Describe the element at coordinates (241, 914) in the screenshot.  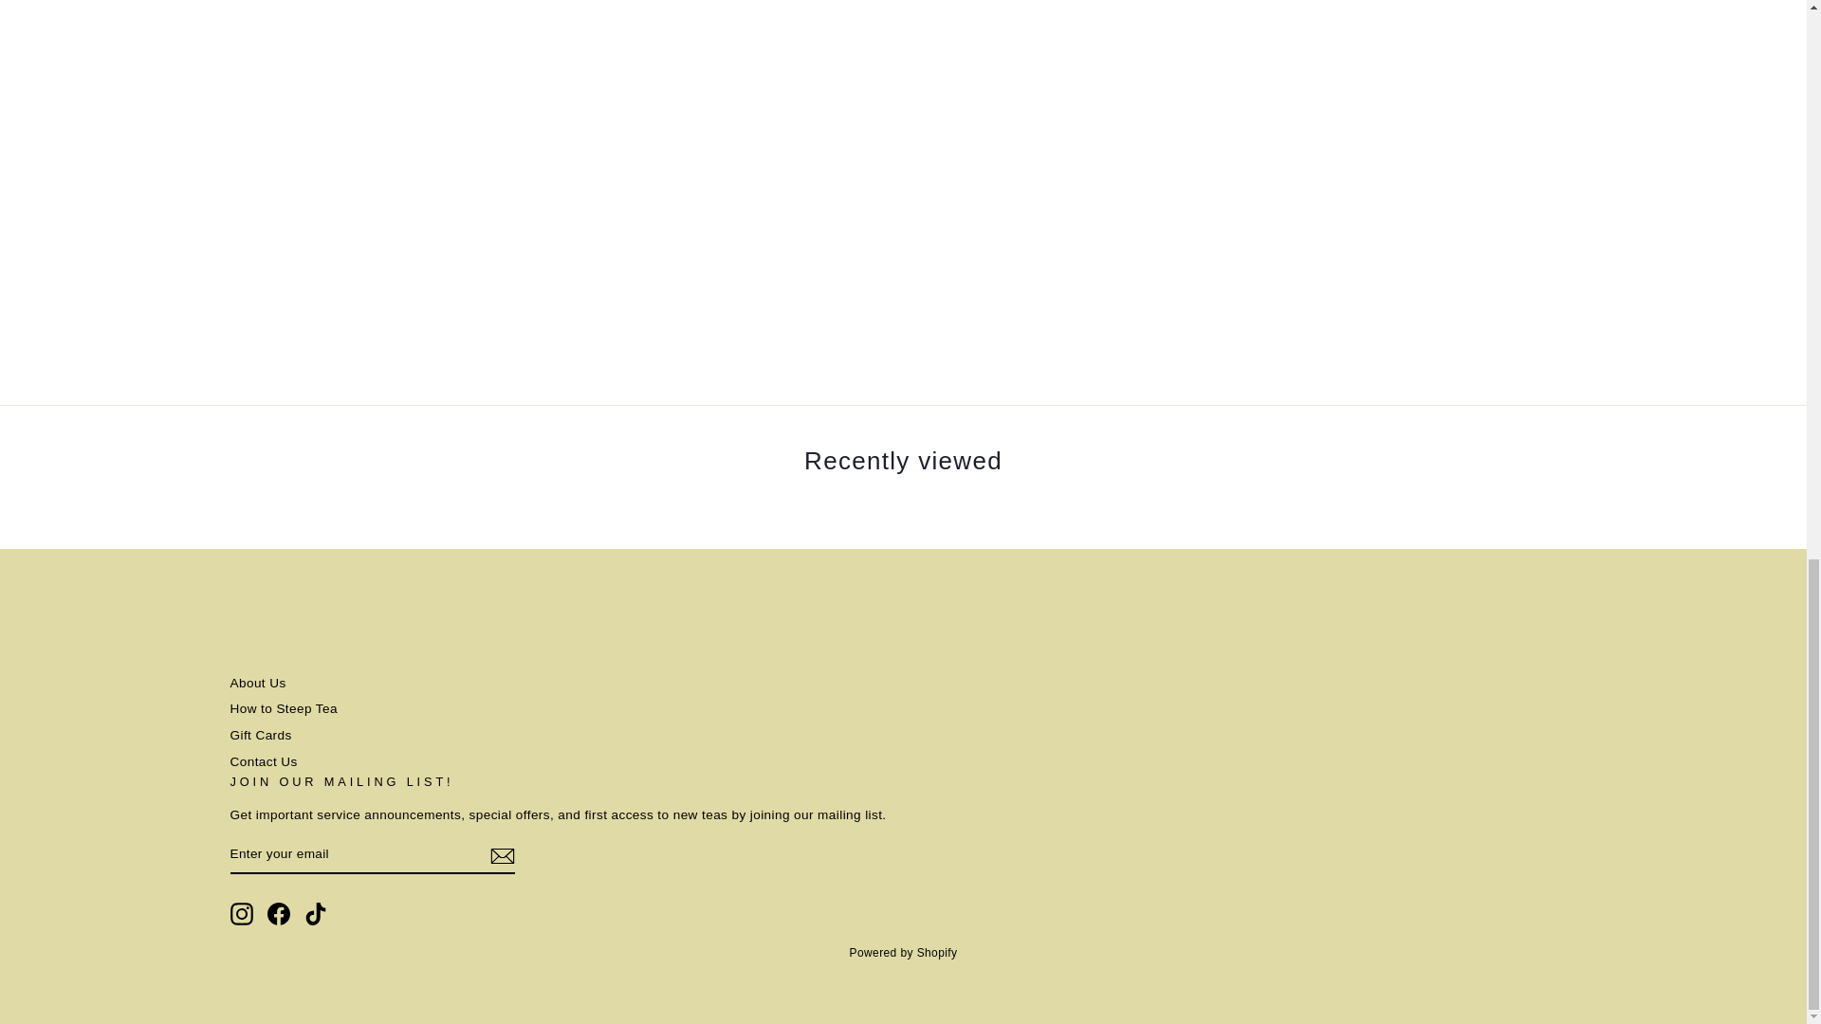
I see `instagram` at that location.